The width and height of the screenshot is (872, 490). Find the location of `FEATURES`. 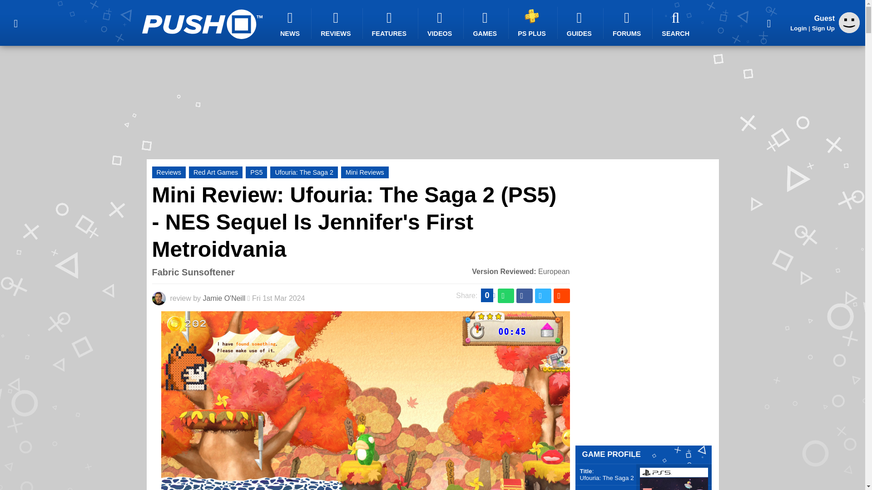

FEATURES is located at coordinates (391, 24).